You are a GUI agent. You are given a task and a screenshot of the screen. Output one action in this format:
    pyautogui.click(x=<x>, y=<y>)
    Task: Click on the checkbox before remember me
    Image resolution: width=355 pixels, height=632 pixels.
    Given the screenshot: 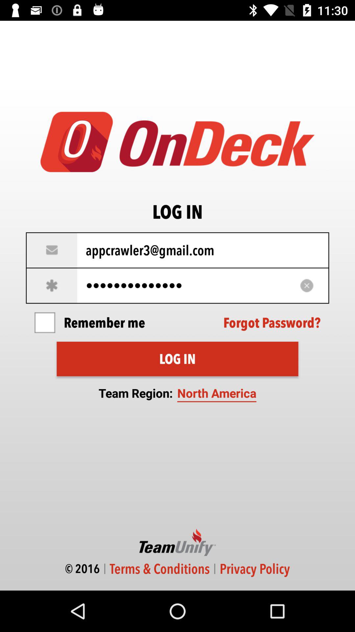 What is the action you would take?
    pyautogui.click(x=45, y=323)
    